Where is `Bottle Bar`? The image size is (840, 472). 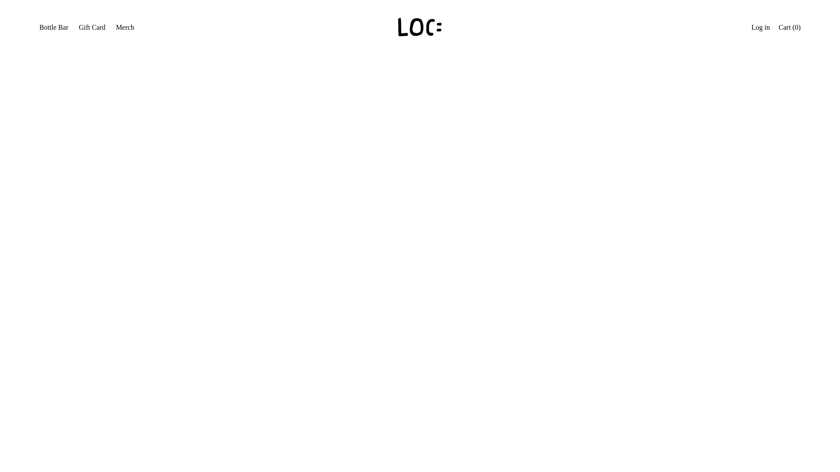 Bottle Bar is located at coordinates (63, 127).